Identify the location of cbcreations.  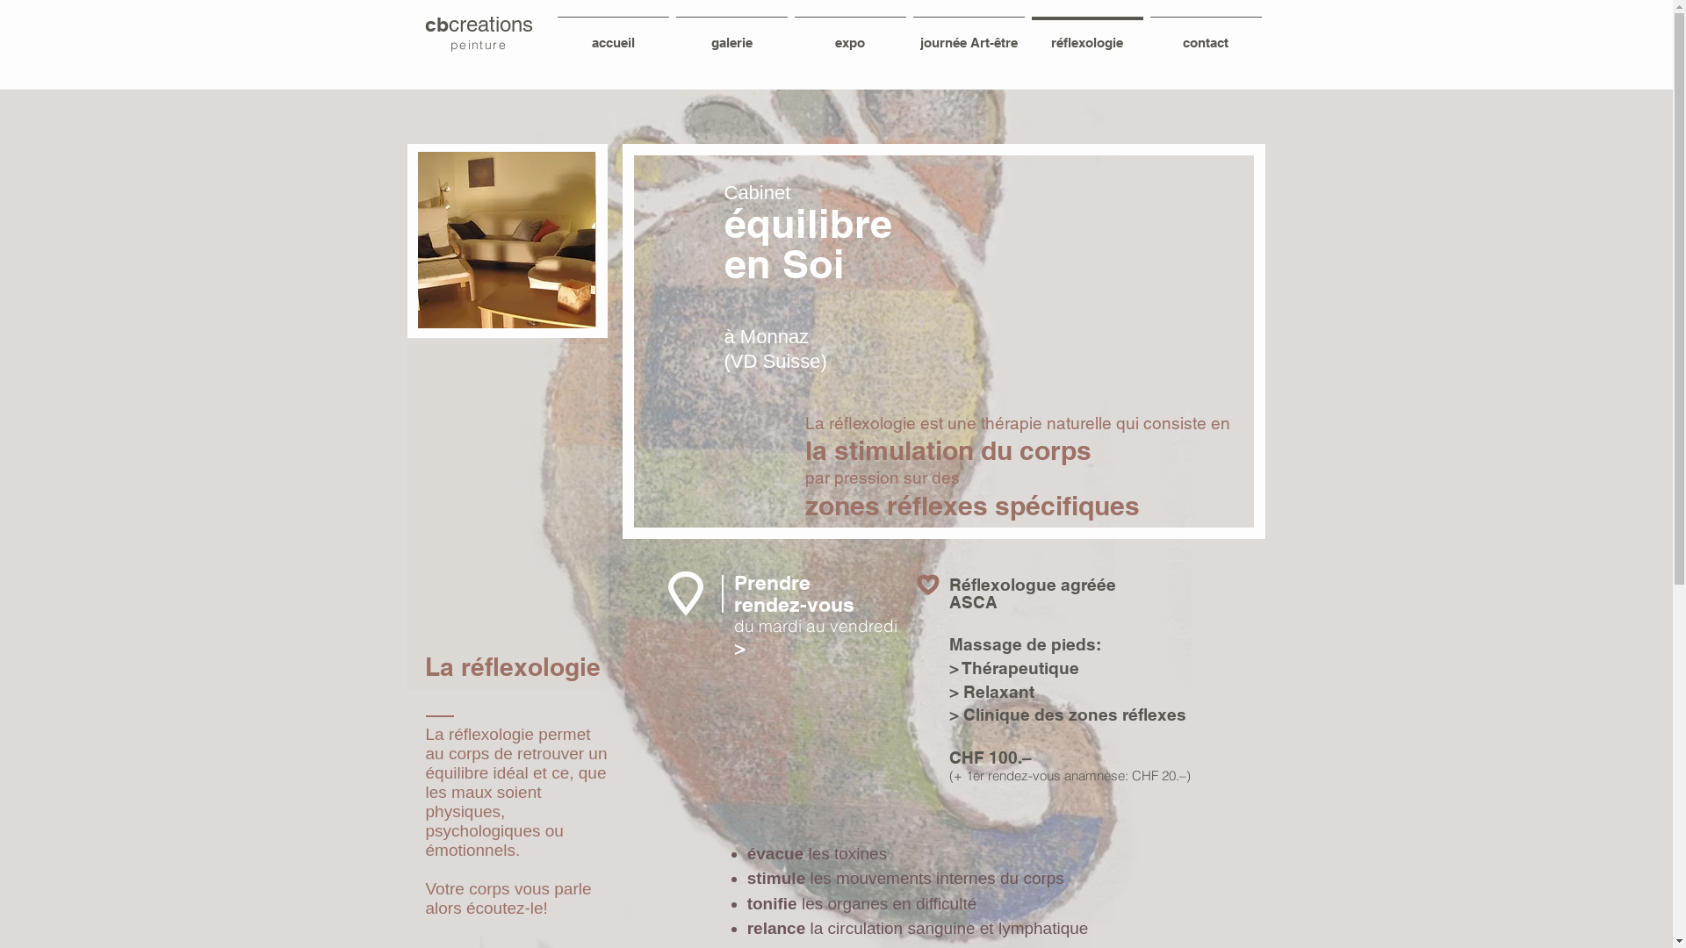
(479, 25).